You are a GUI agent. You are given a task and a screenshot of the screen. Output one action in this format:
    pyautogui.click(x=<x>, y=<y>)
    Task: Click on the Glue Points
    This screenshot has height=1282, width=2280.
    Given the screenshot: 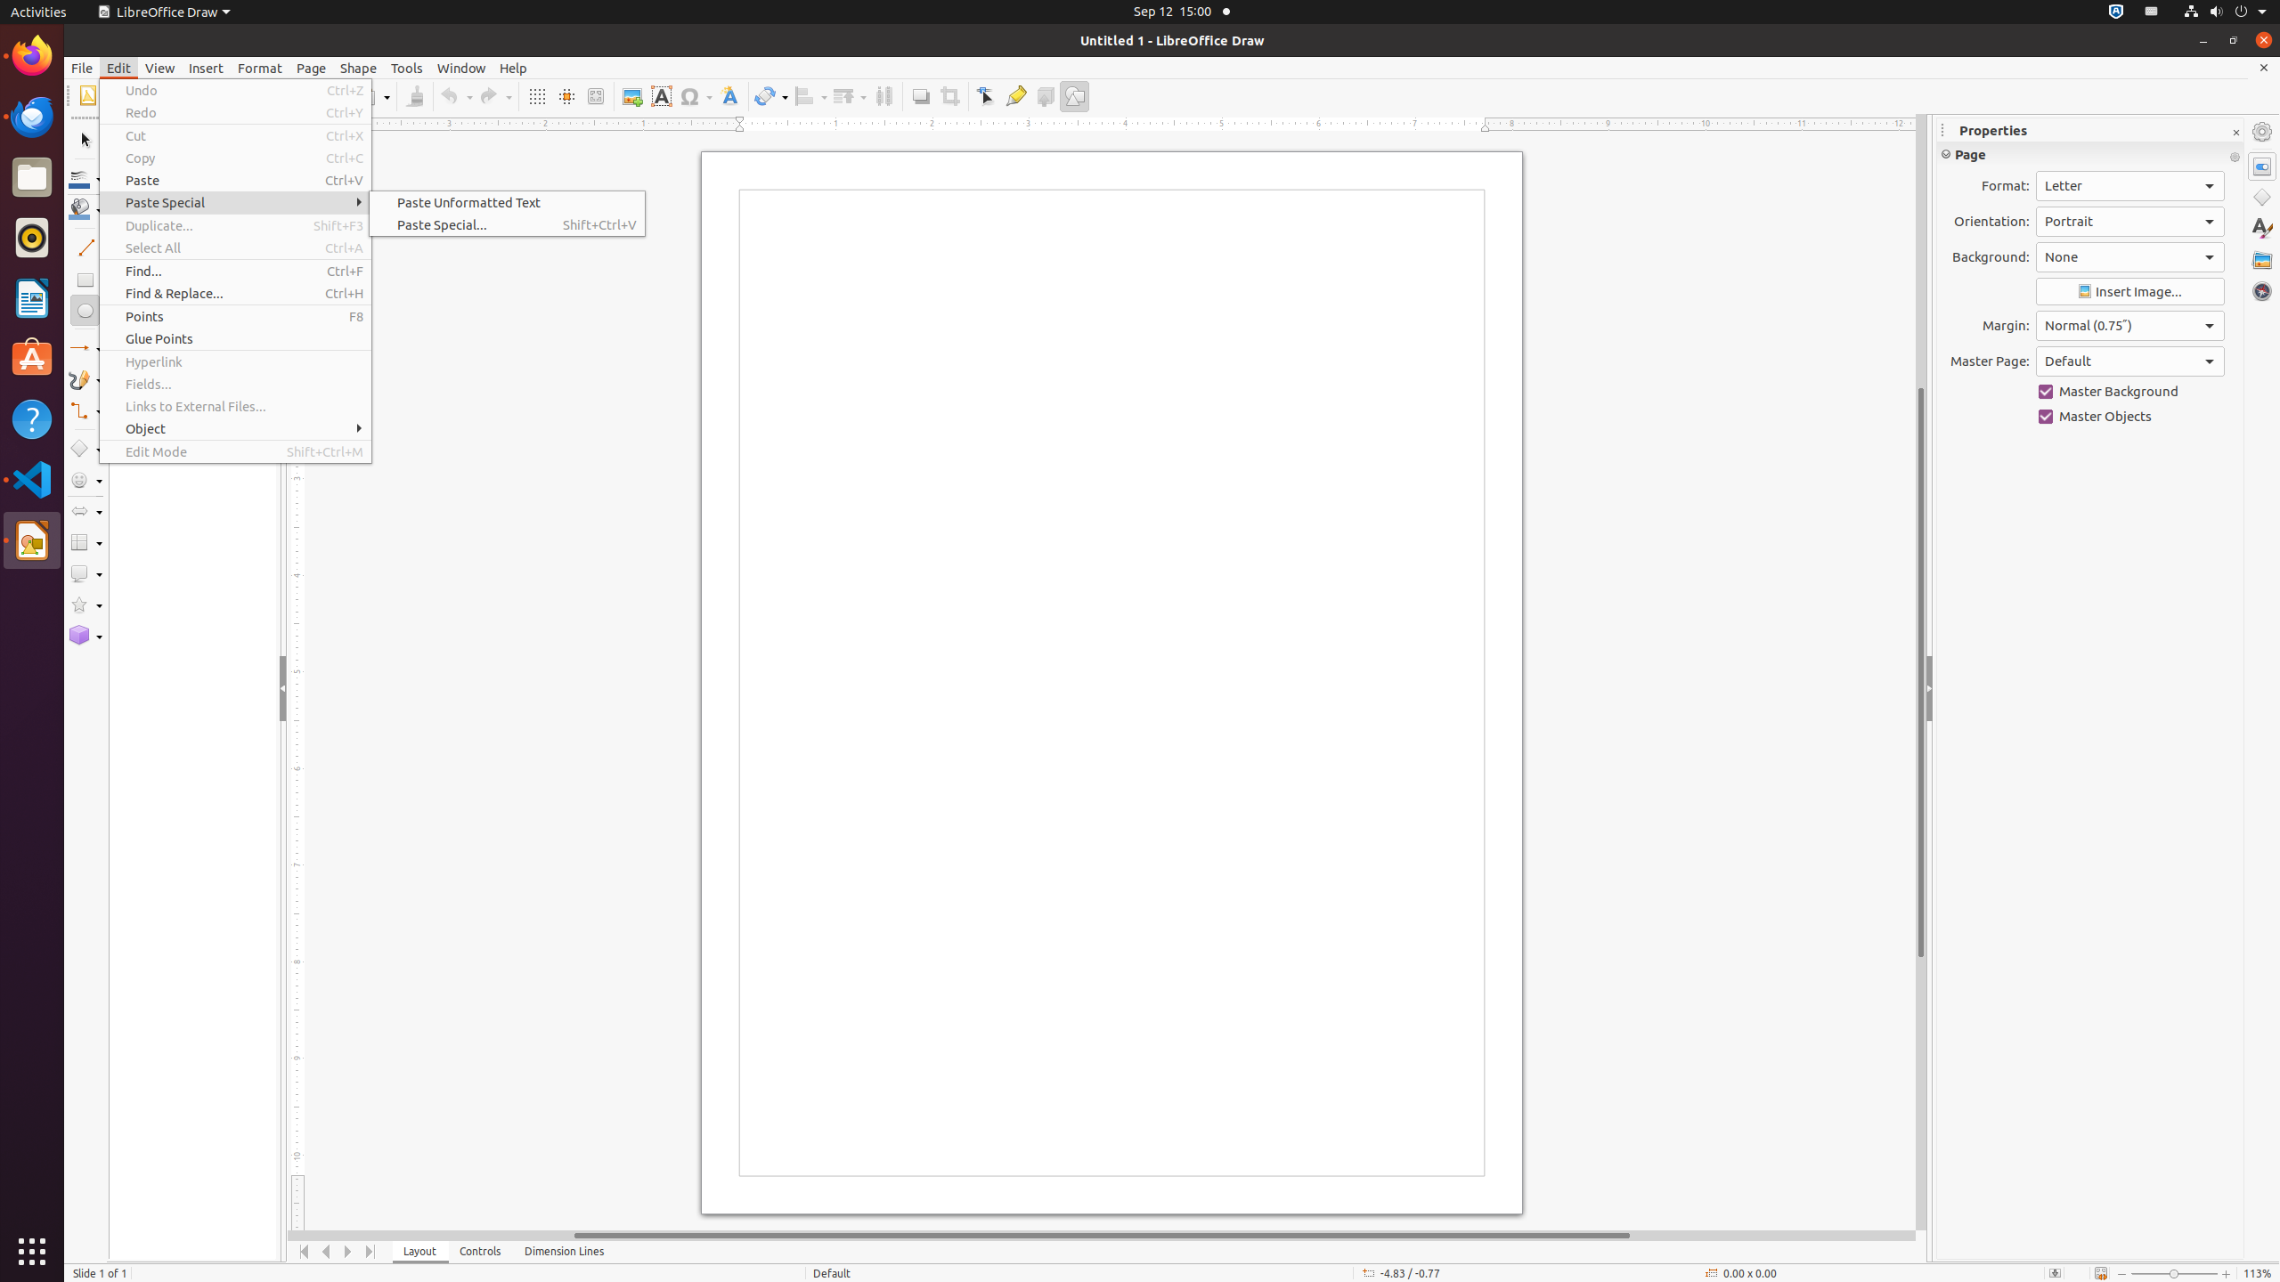 What is the action you would take?
    pyautogui.click(x=235, y=338)
    